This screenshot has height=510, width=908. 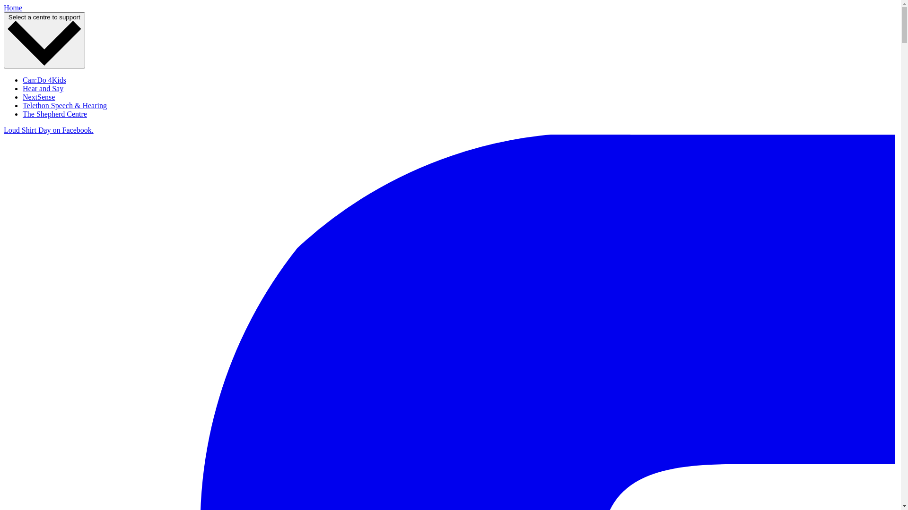 I want to click on The Shepherd Centre, so click(x=55, y=114).